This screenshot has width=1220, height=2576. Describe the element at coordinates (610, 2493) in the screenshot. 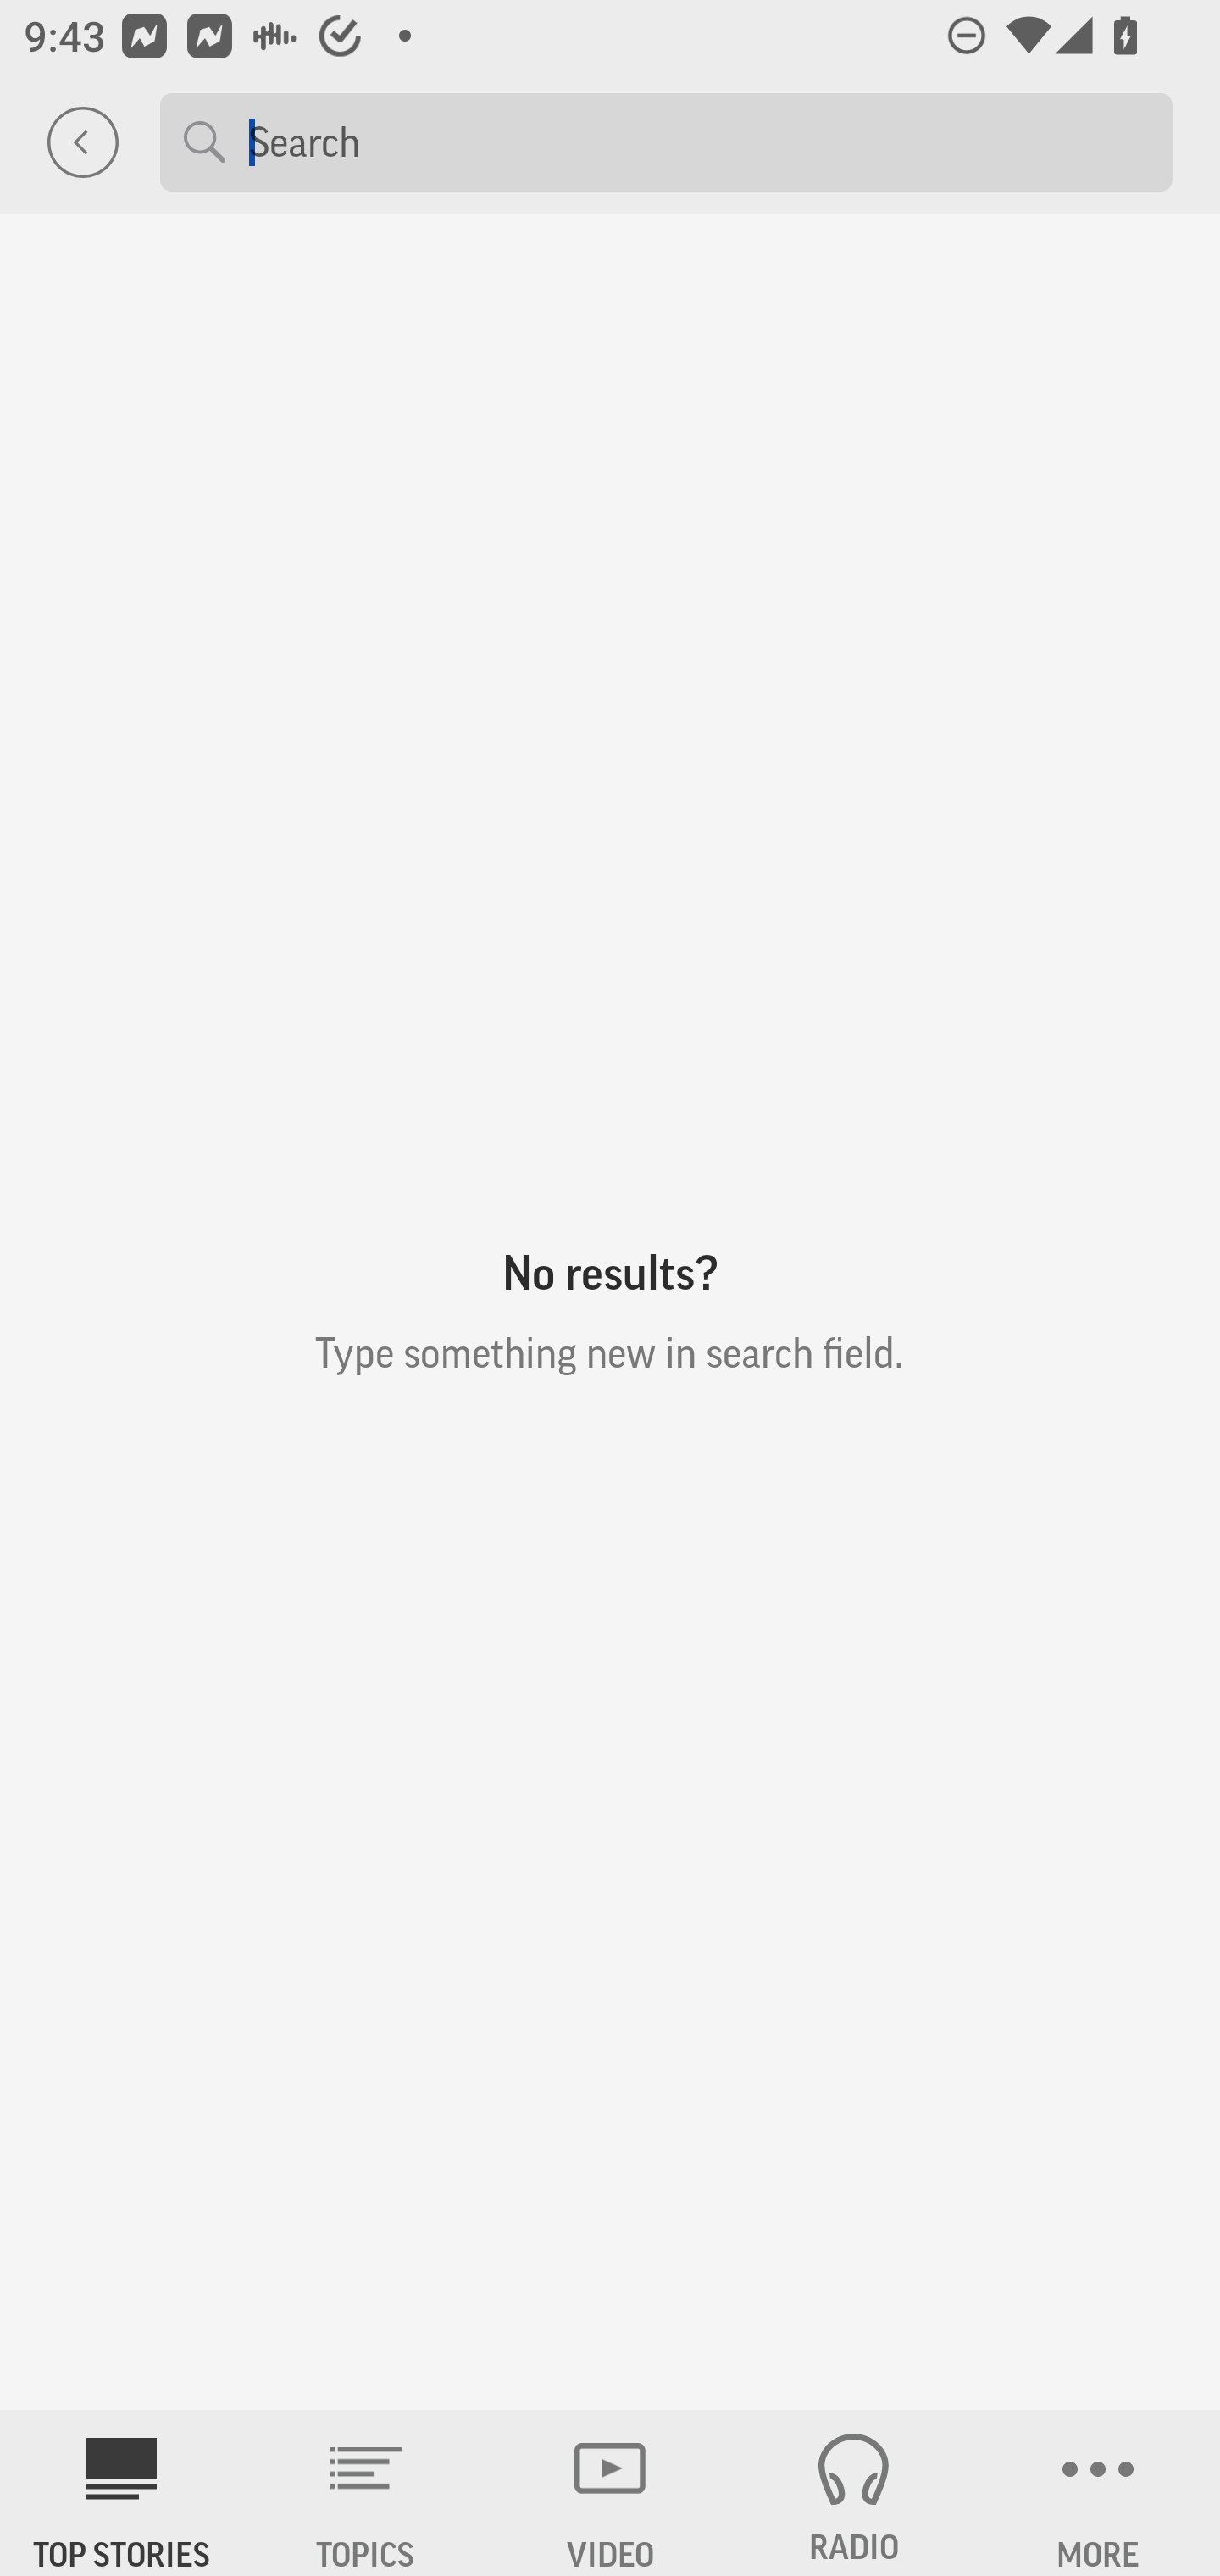

I see `VIDEO` at that location.